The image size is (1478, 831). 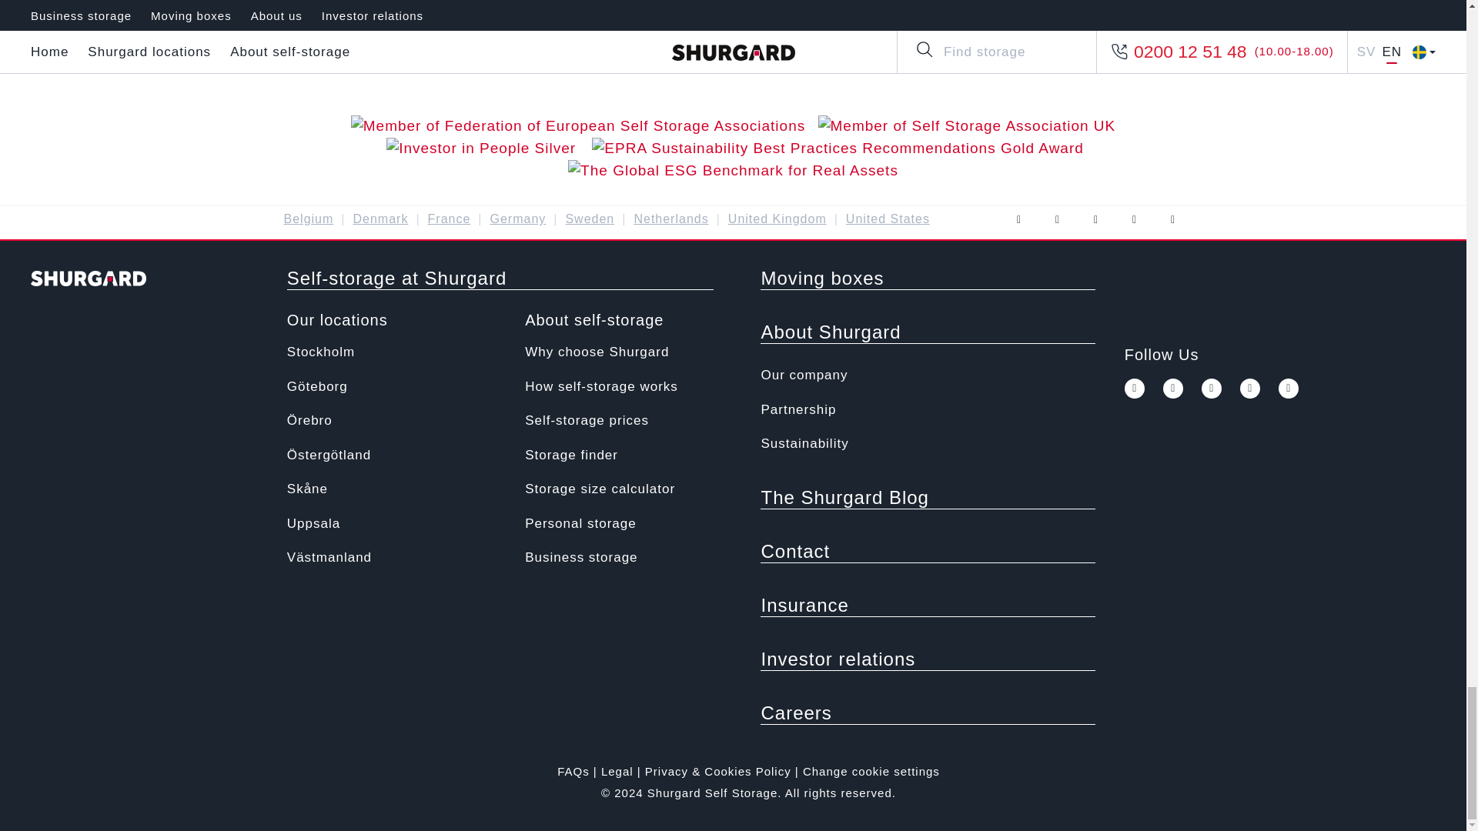 I want to click on youtube, so click(x=1212, y=389).